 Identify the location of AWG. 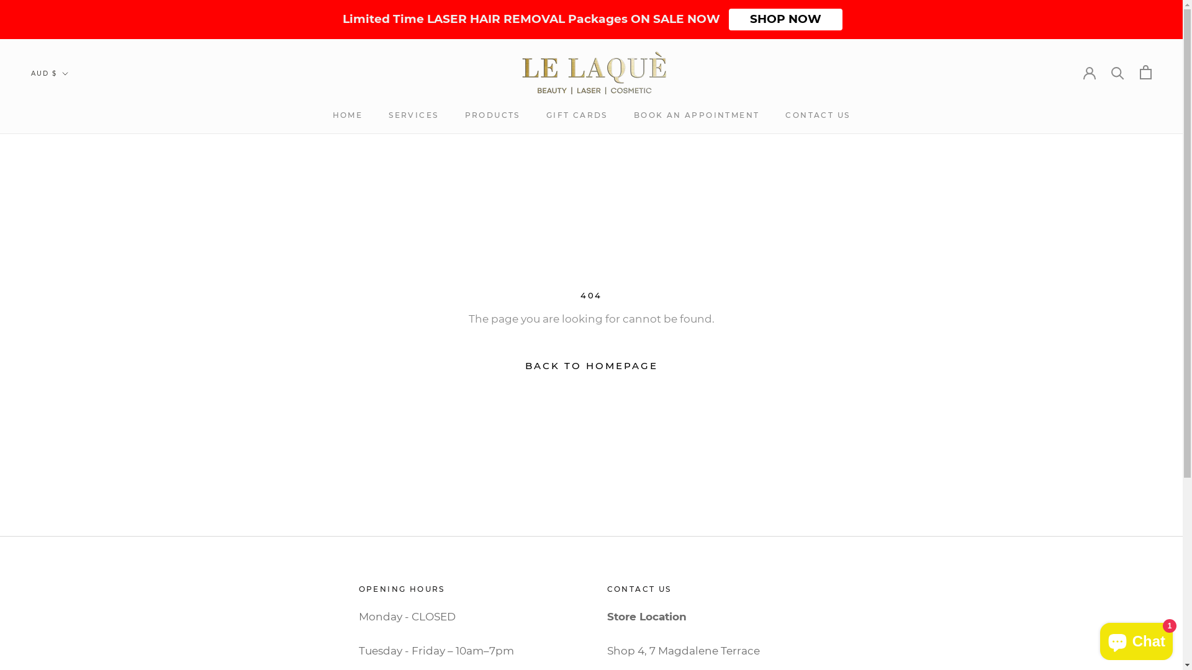
(71, 199).